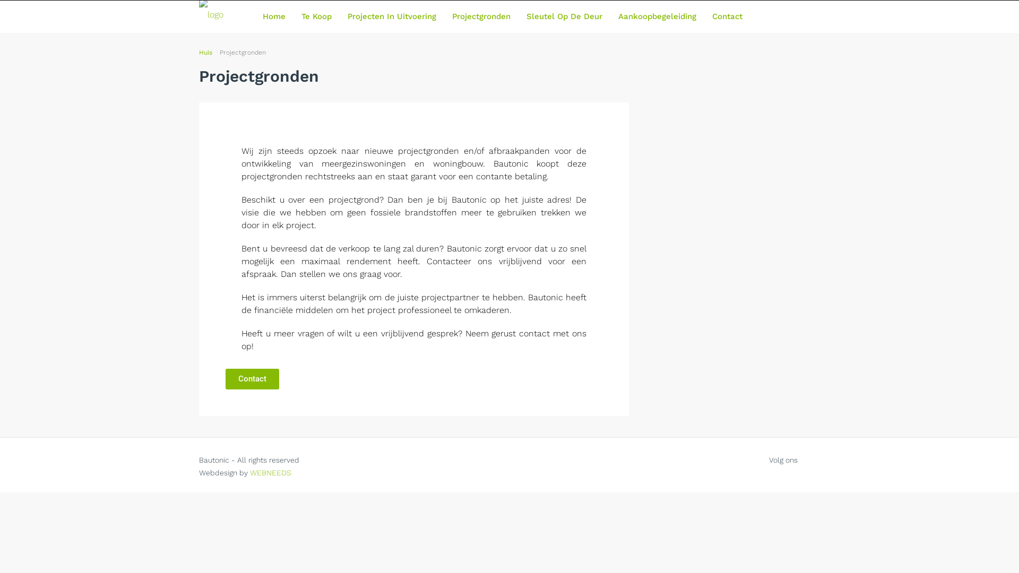 The image size is (1019, 573). I want to click on Huis, so click(206, 53).